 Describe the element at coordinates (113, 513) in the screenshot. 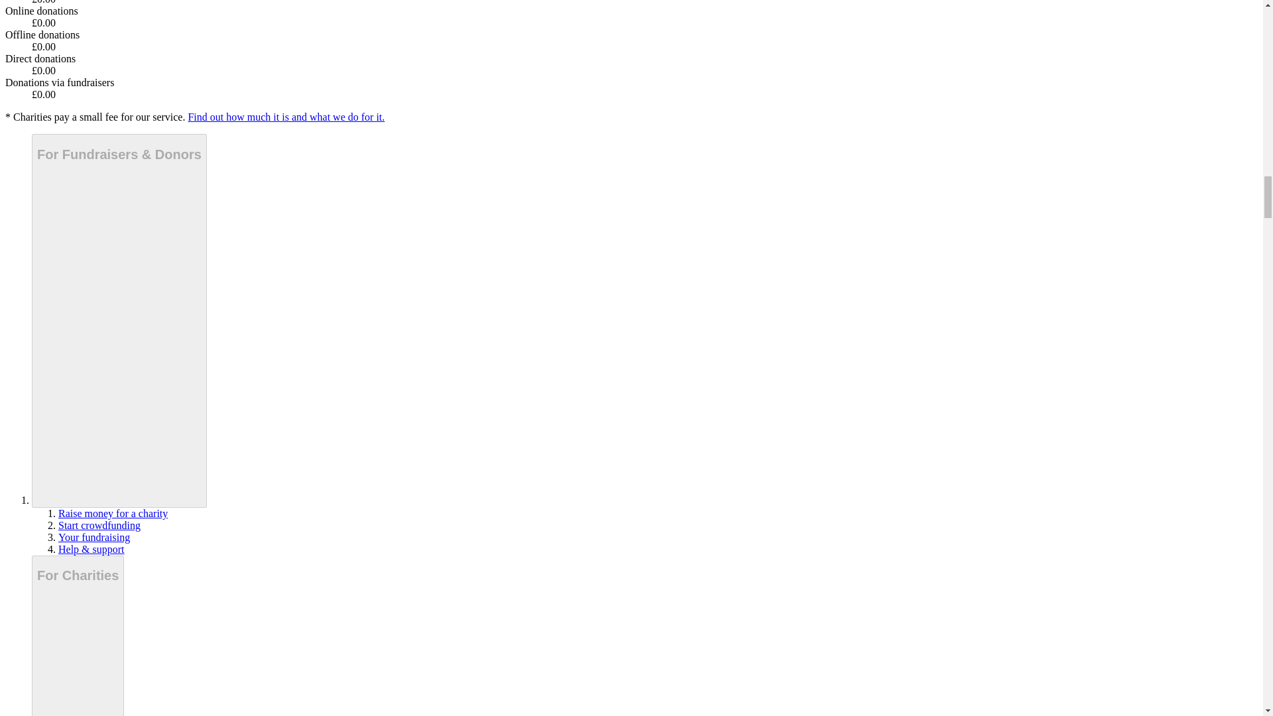

I see `Raise money for a charity` at that location.